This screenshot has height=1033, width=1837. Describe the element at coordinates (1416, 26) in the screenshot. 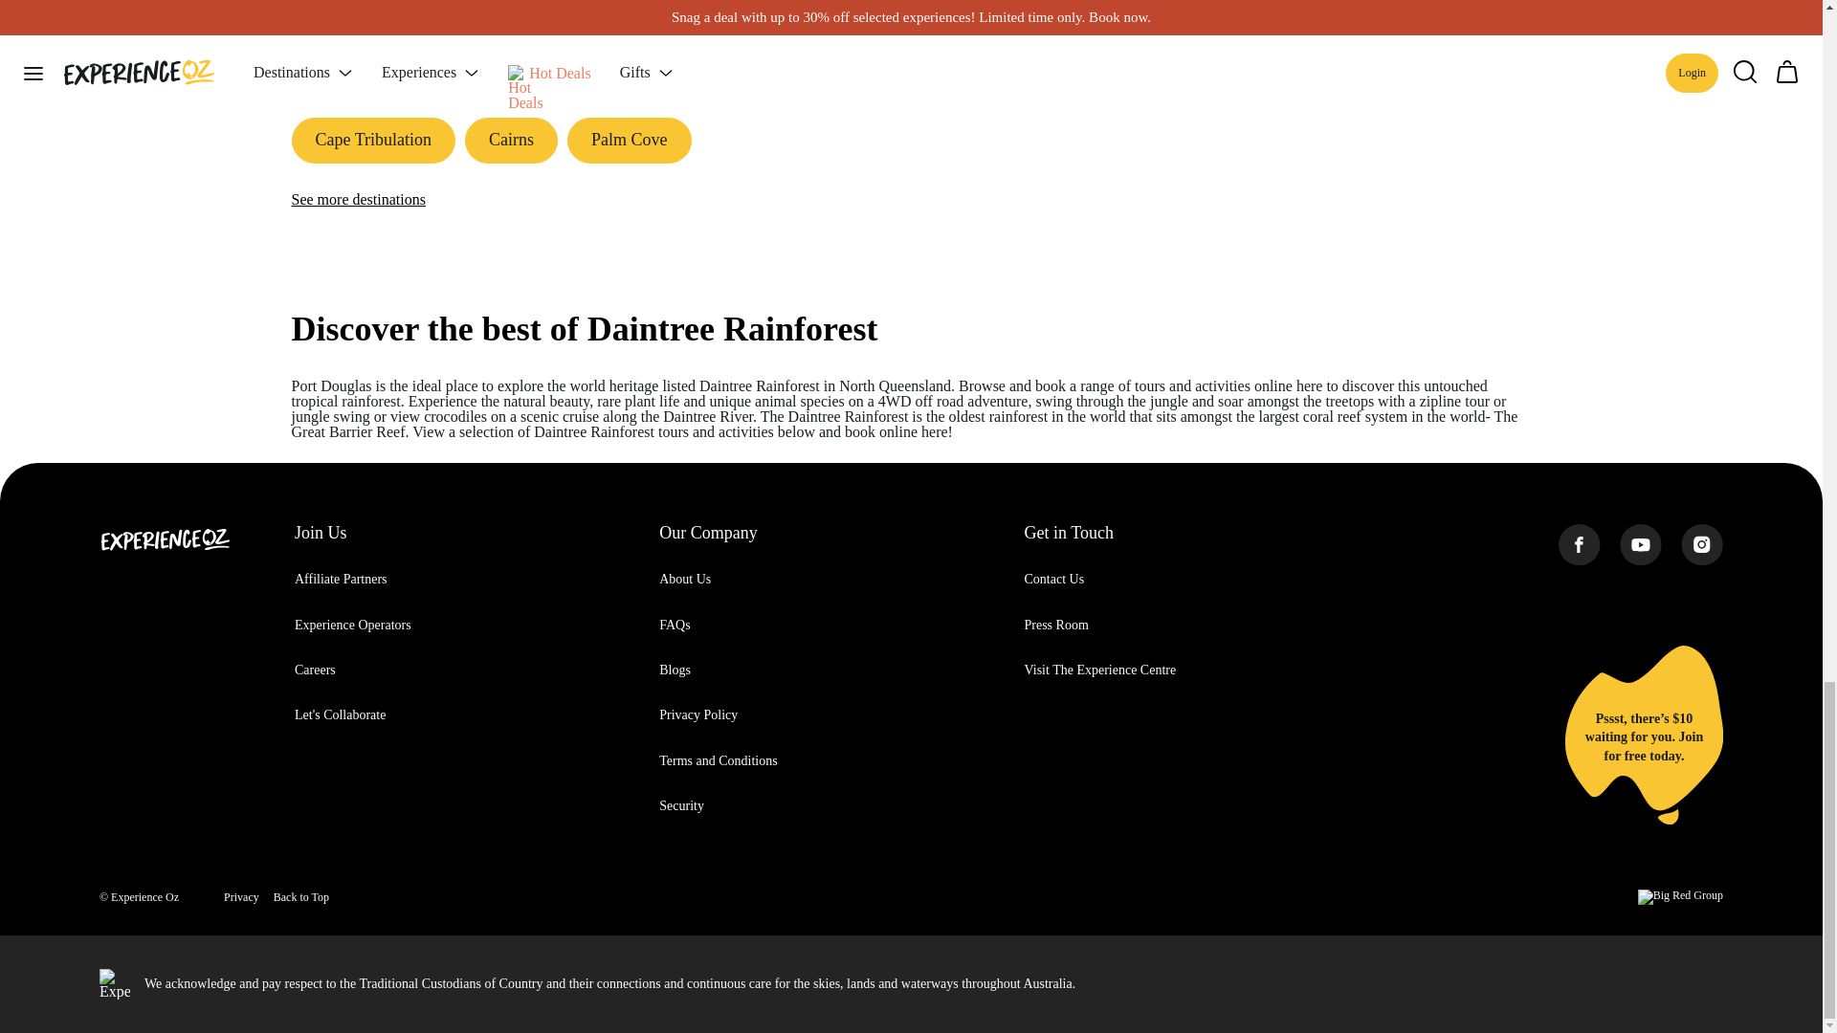

I see `View all daintree rainforest tours` at that location.